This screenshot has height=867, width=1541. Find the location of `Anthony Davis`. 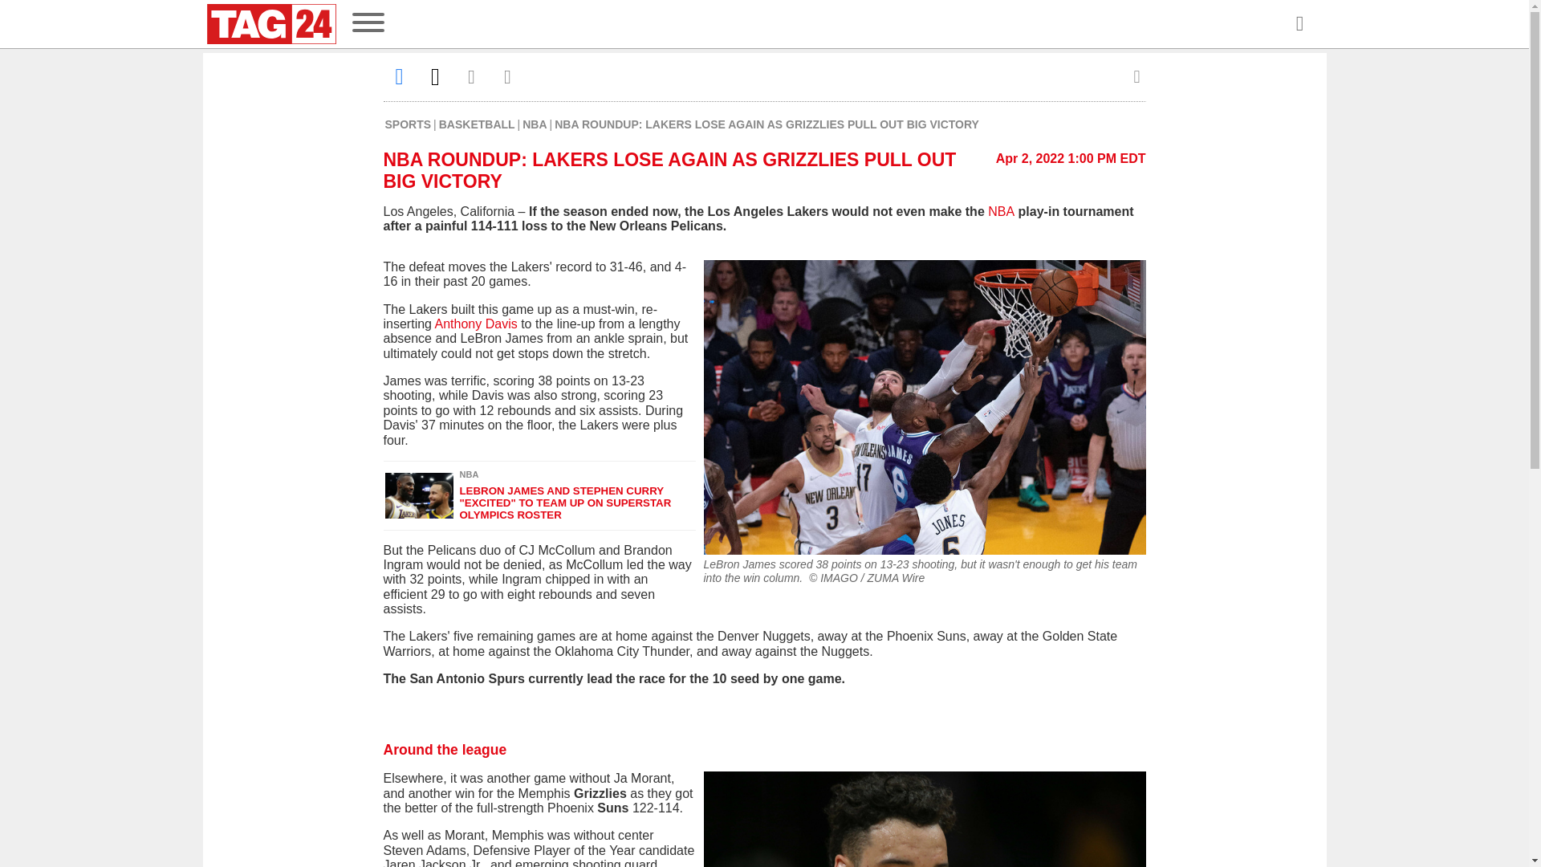

Anthony Davis is located at coordinates (478, 324).